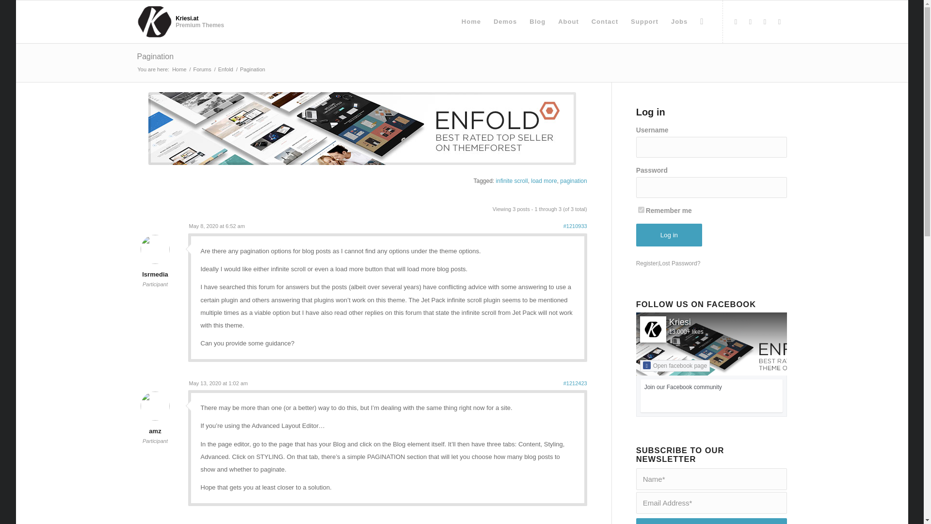 The width and height of the screenshot is (931, 524). I want to click on Participant, so click(155, 441).